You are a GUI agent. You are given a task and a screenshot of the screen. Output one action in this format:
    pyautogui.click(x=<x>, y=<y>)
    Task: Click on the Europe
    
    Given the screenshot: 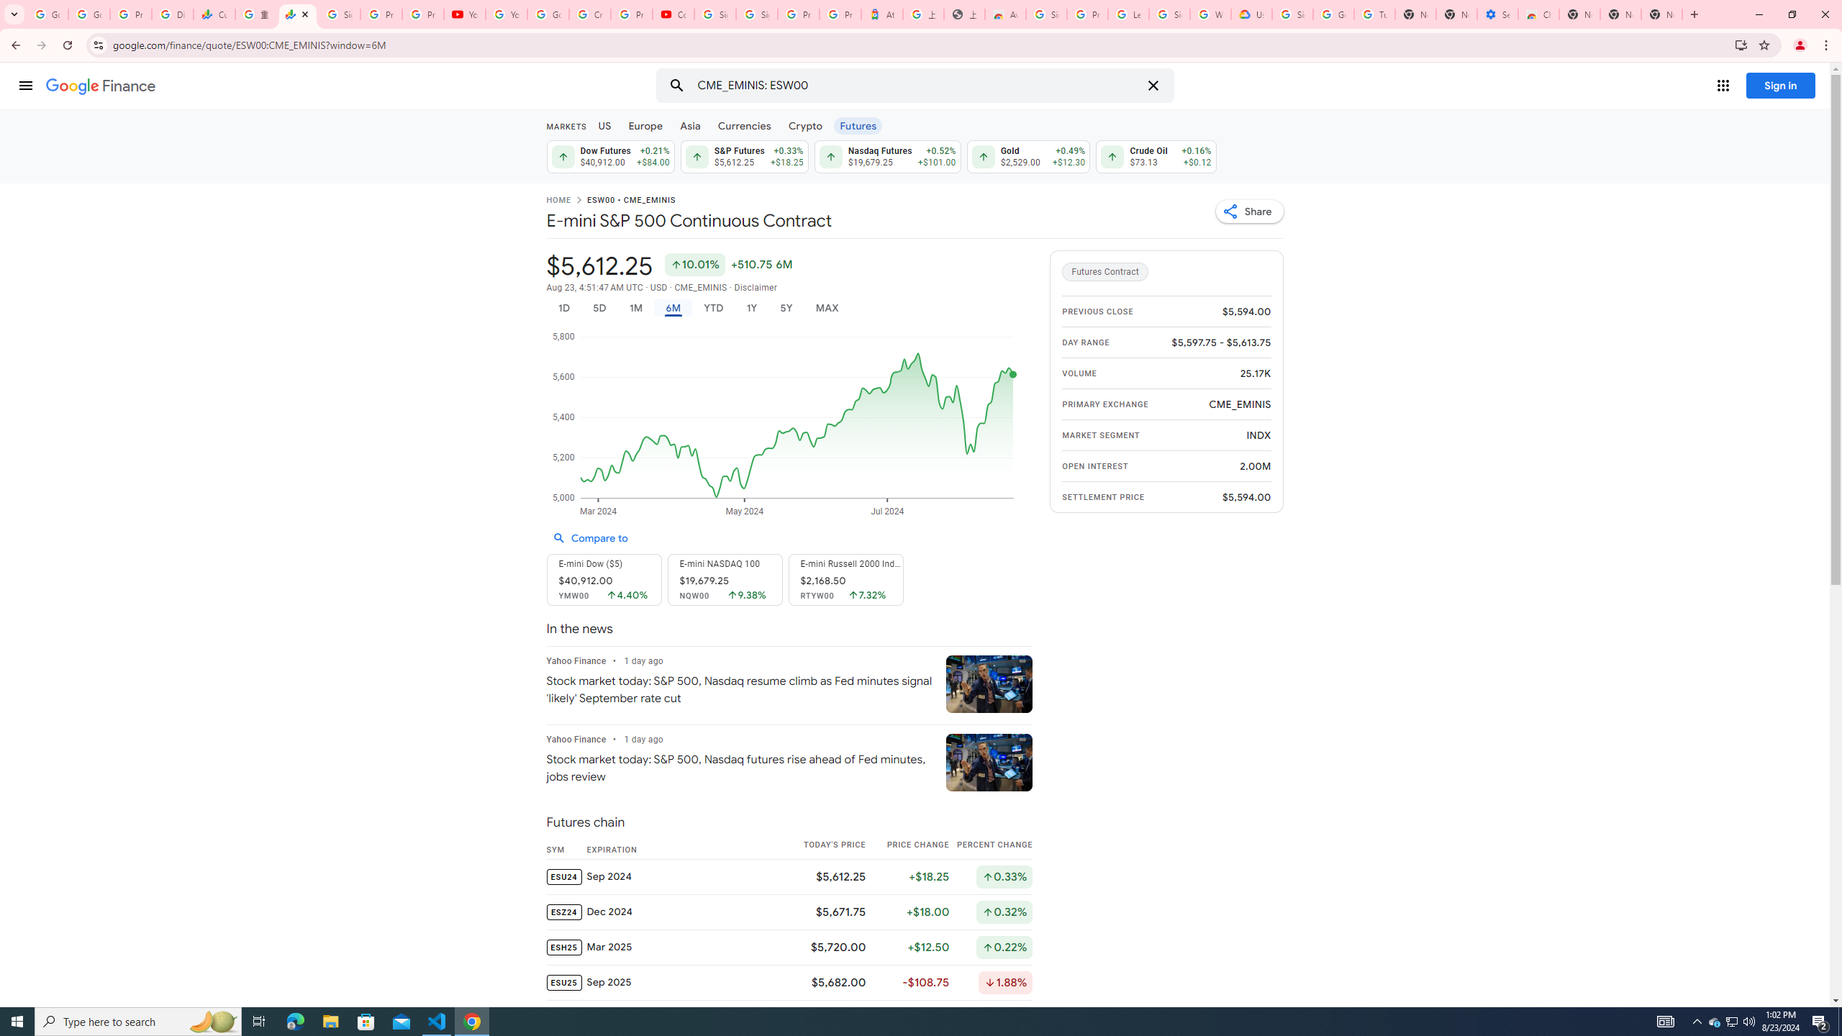 What is the action you would take?
    pyautogui.click(x=645, y=125)
    